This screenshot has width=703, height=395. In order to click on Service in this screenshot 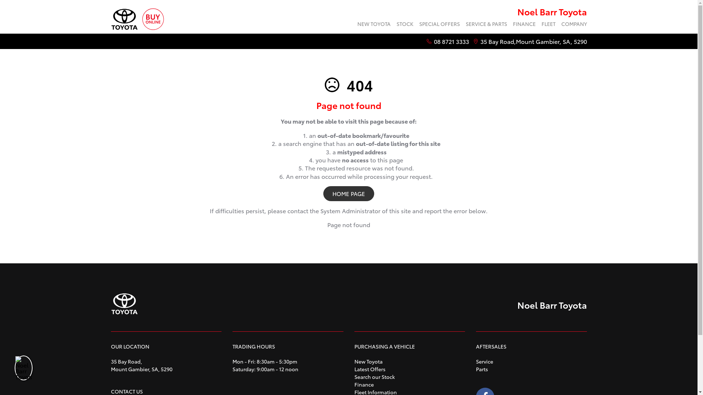, I will do `click(485, 361)`.